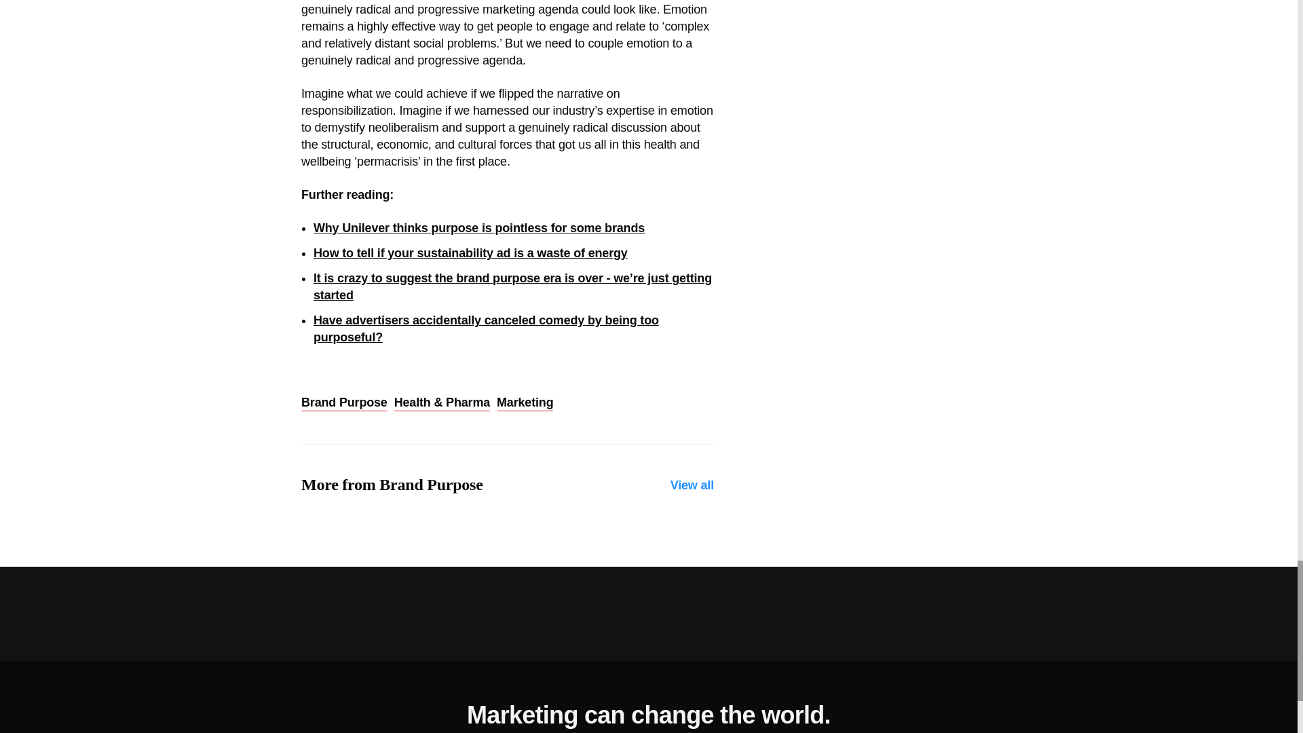  I want to click on Why Unilever thinks purpose is pointless for some brands, so click(479, 228).